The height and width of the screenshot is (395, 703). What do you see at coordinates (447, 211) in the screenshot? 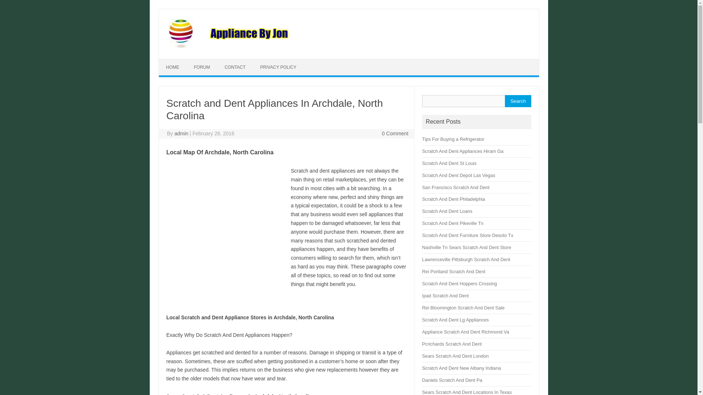
I see `Scratch And Dent Loans` at bounding box center [447, 211].